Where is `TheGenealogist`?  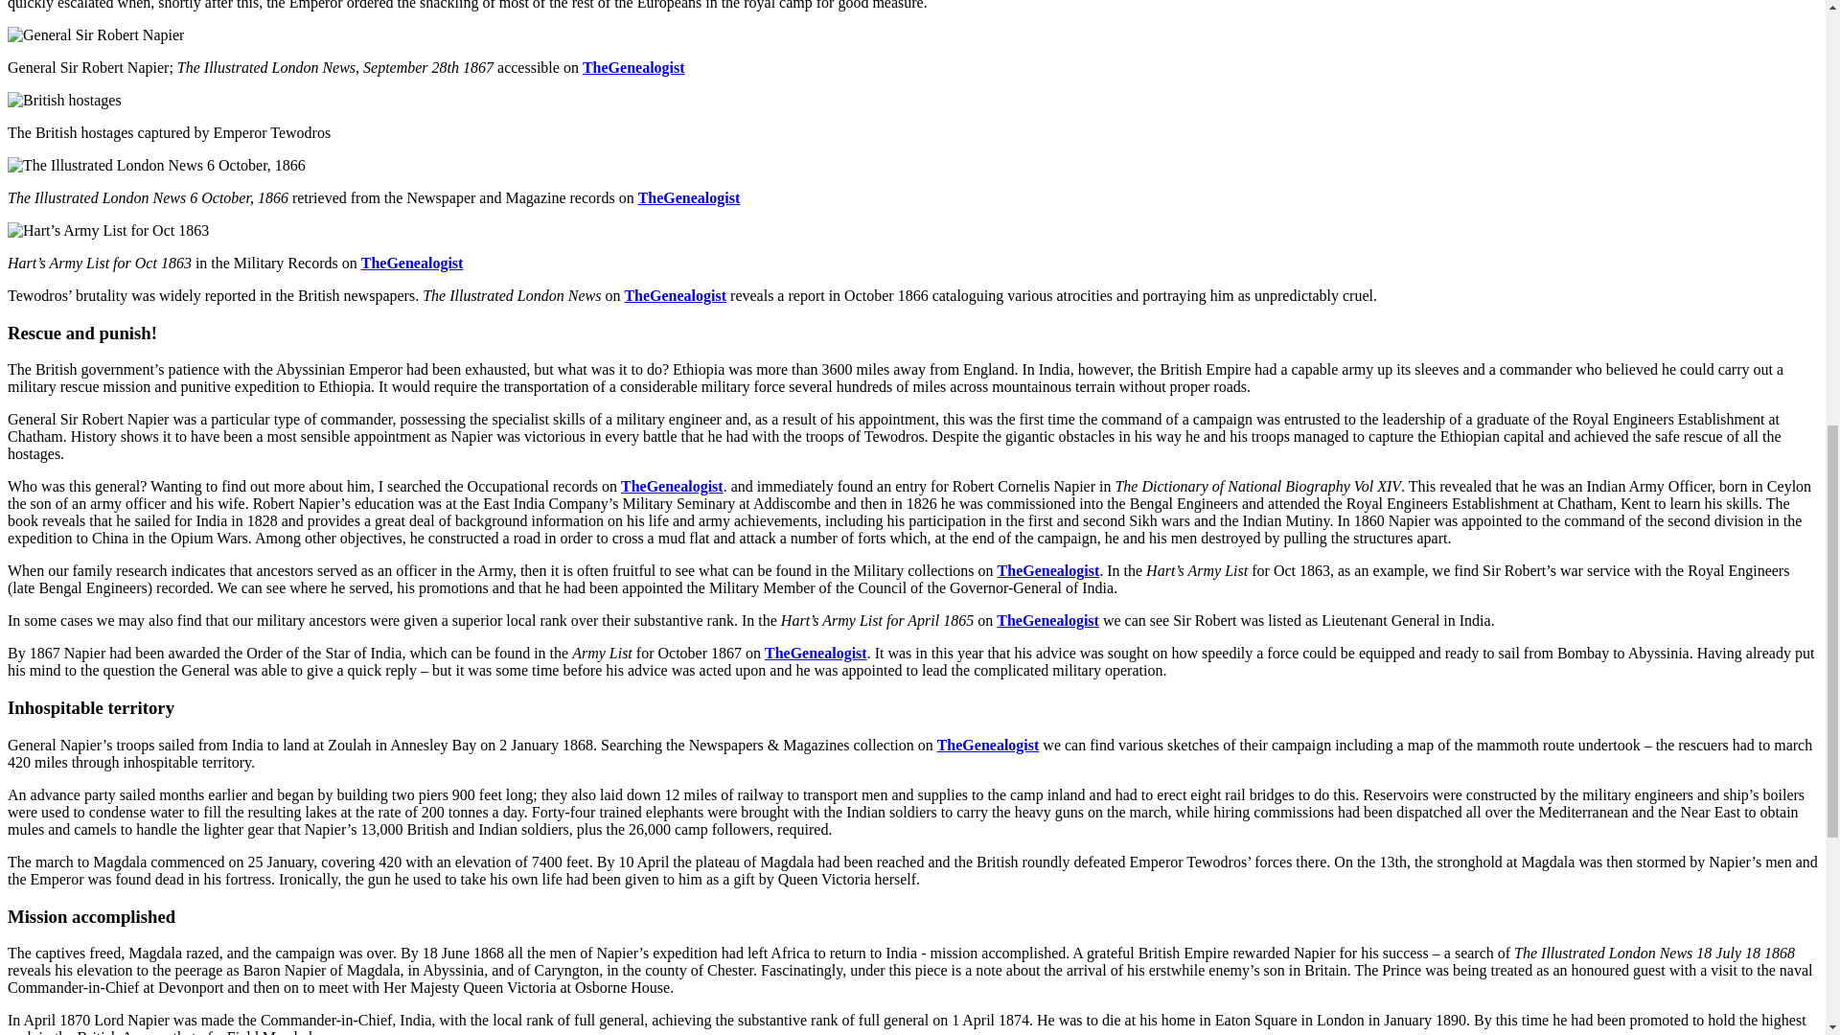
TheGenealogist is located at coordinates (987, 745).